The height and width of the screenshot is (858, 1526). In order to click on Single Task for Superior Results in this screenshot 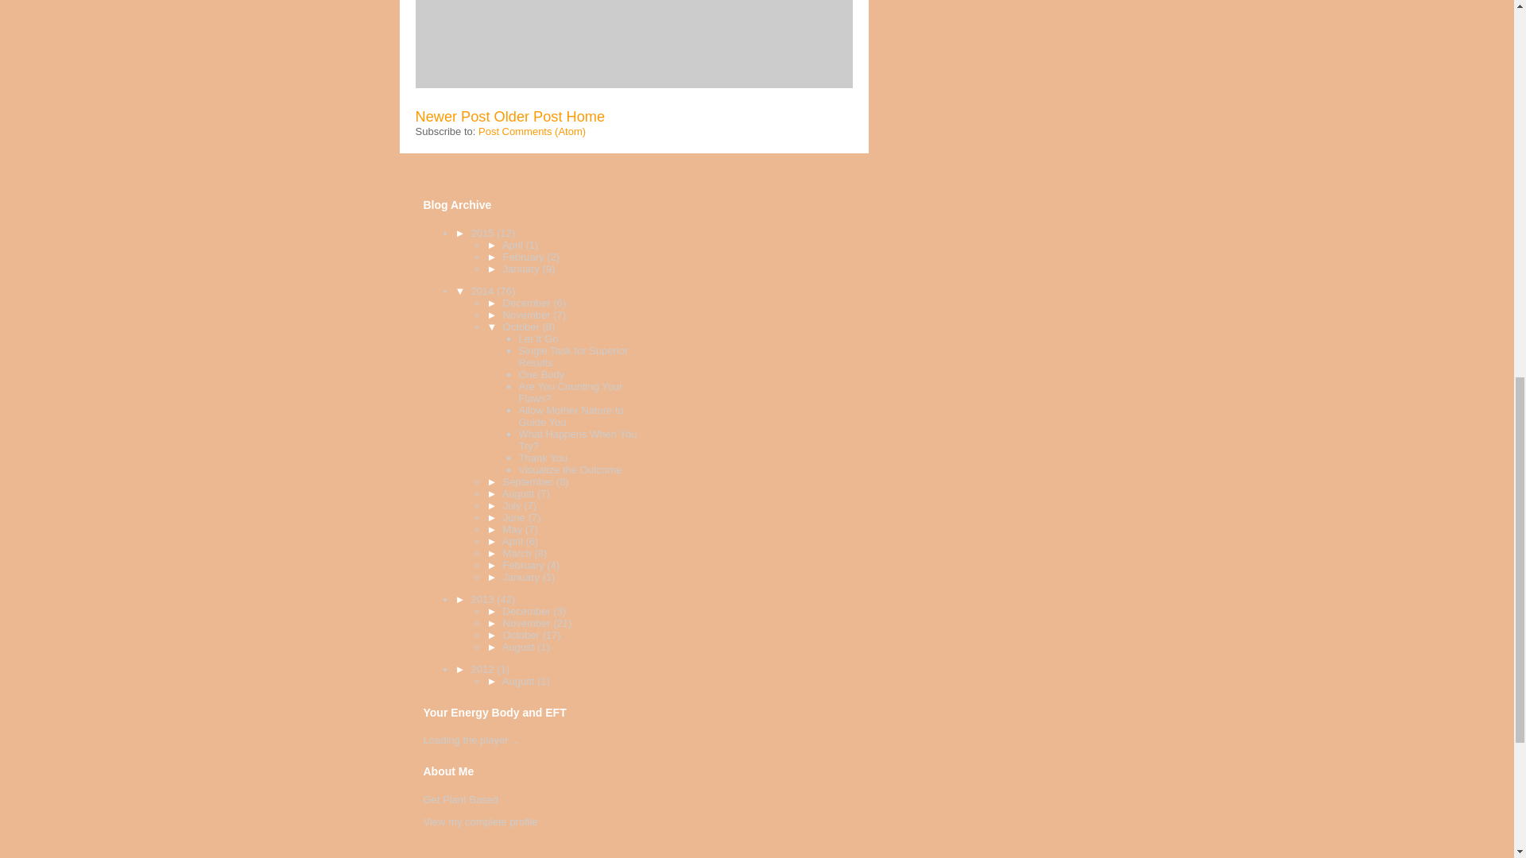, I will do `click(572, 357)`.